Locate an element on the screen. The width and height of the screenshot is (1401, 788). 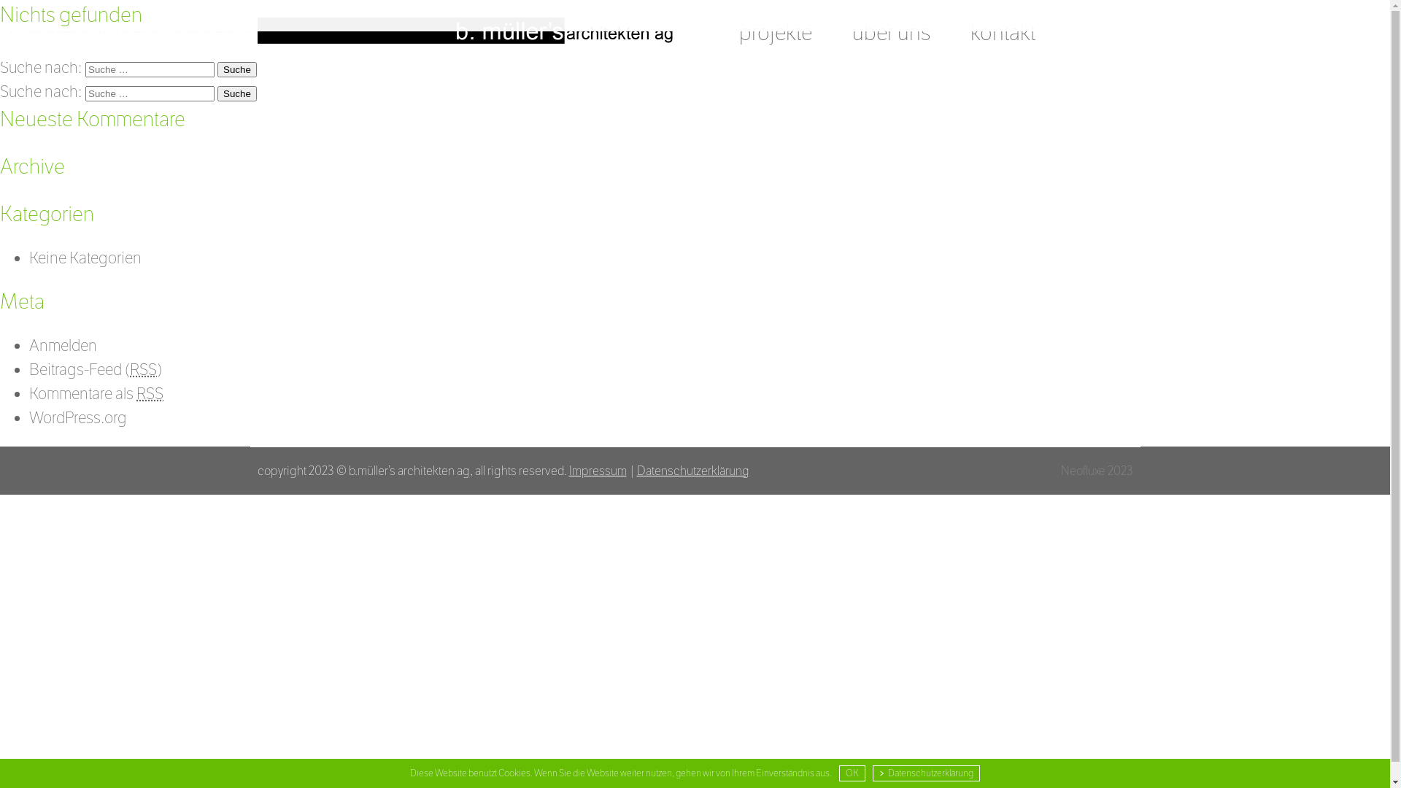
projekte is located at coordinates (775, 33).